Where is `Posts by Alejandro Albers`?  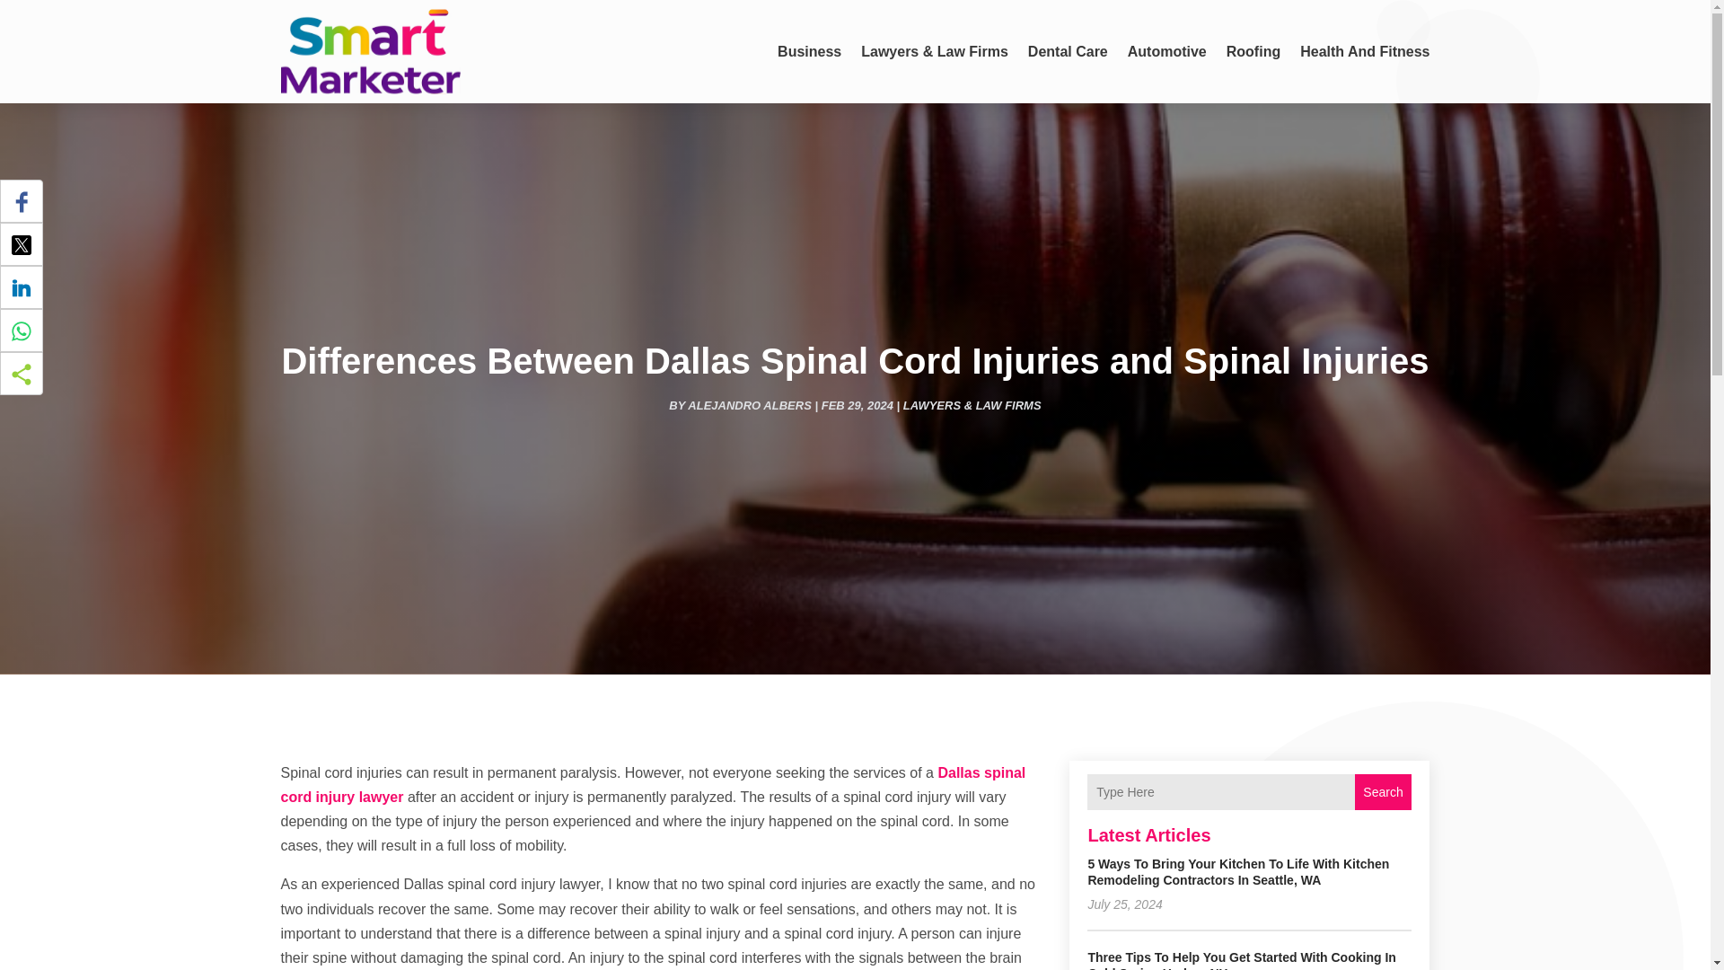 Posts by Alejandro Albers is located at coordinates (749, 405).